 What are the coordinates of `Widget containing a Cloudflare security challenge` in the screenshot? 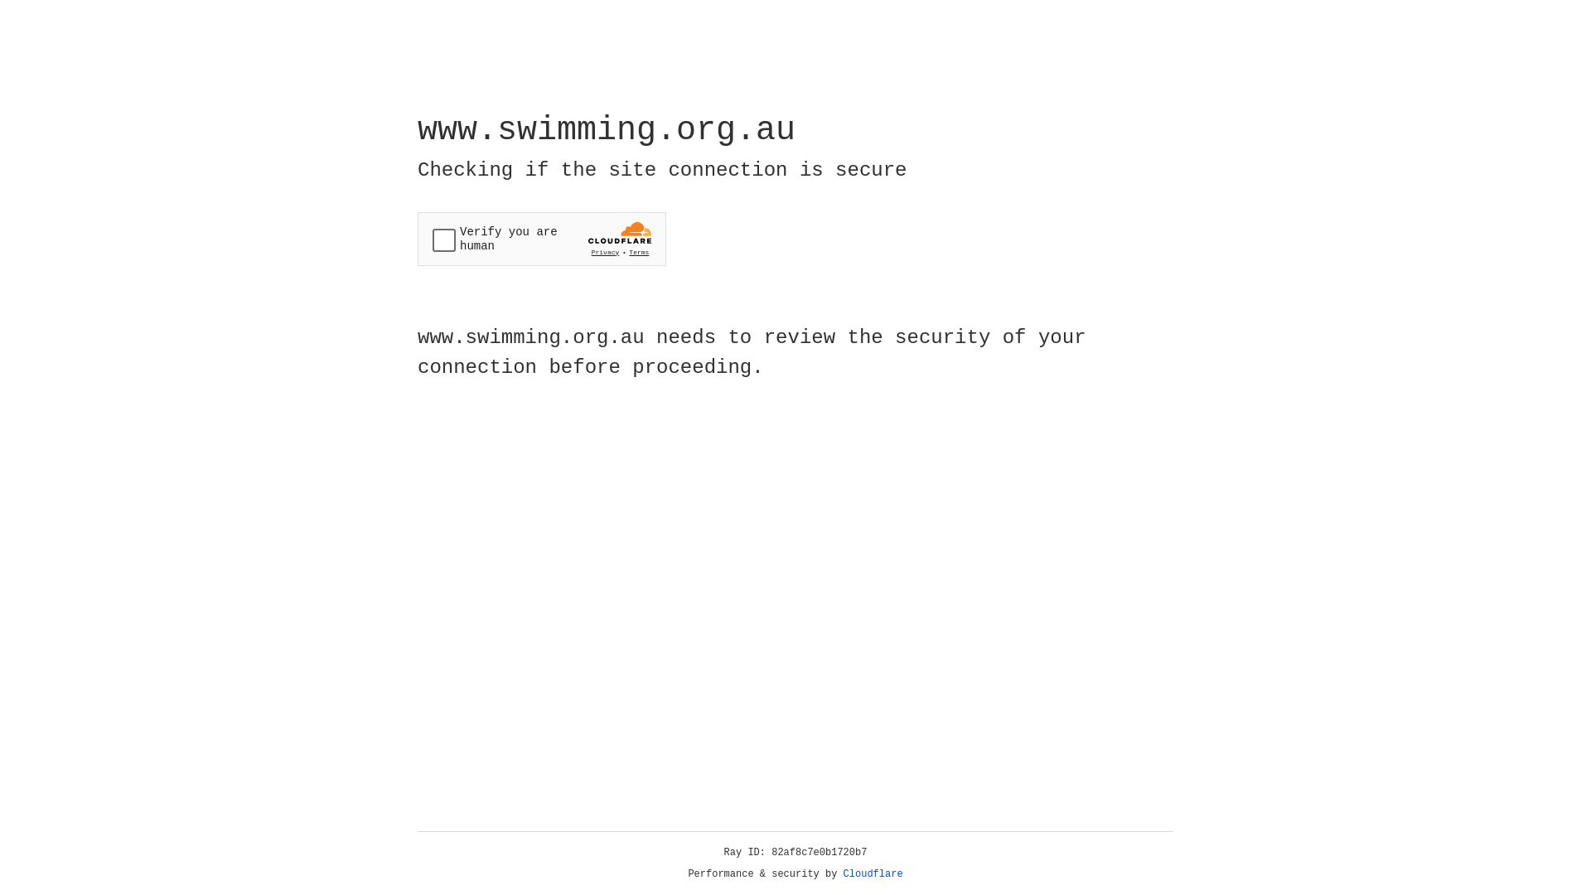 It's located at (542, 239).